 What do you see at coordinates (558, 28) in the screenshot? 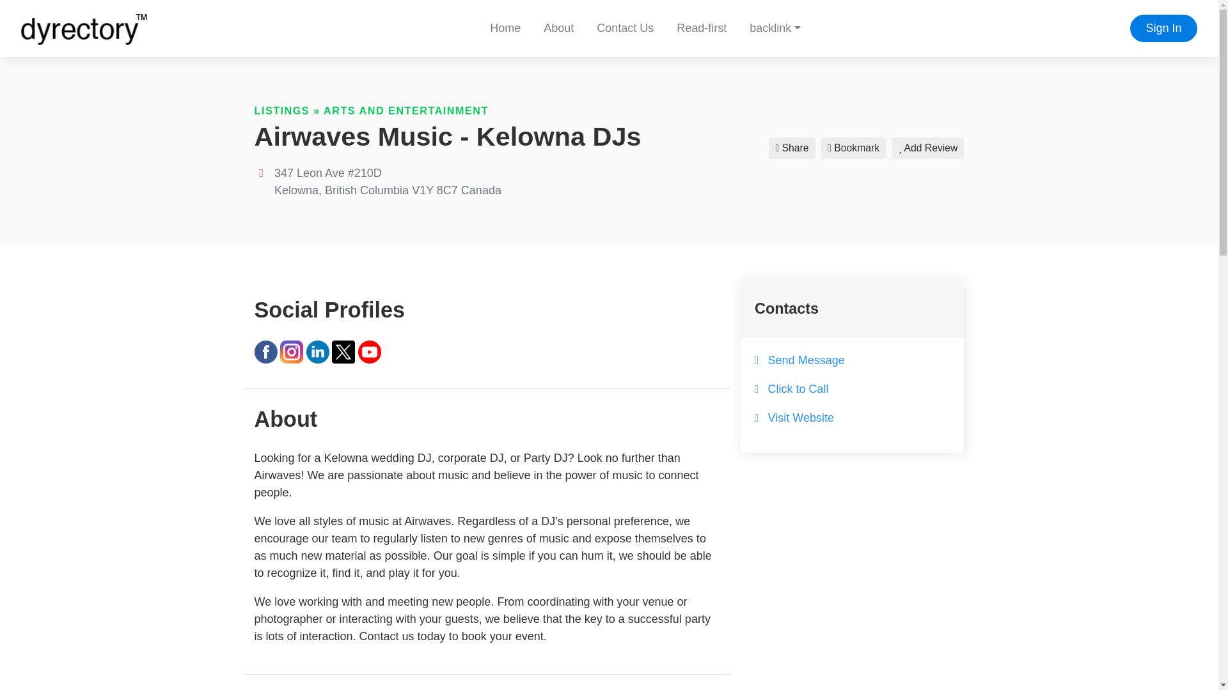
I see `About` at bounding box center [558, 28].